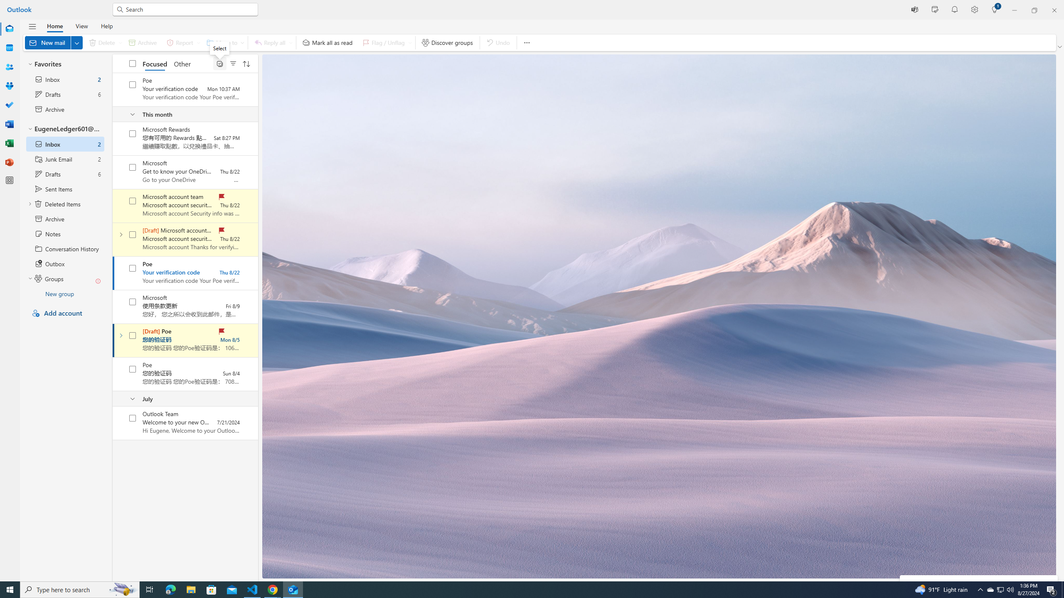 The height and width of the screenshot is (598, 1064). Describe the element at coordinates (9, 29) in the screenshot. I see `Mail` at that location.